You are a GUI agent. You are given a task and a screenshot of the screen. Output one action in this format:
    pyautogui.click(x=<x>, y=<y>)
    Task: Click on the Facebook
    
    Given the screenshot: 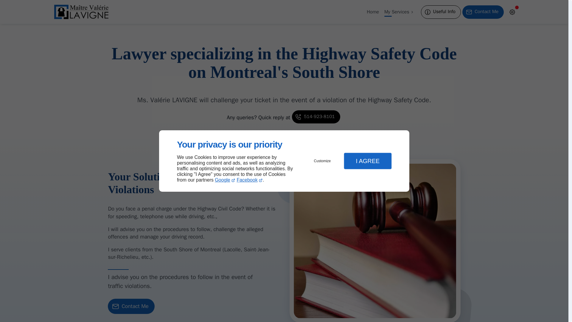 What is the action you would take?
    pyautogui.click(x=250, y=180)
    